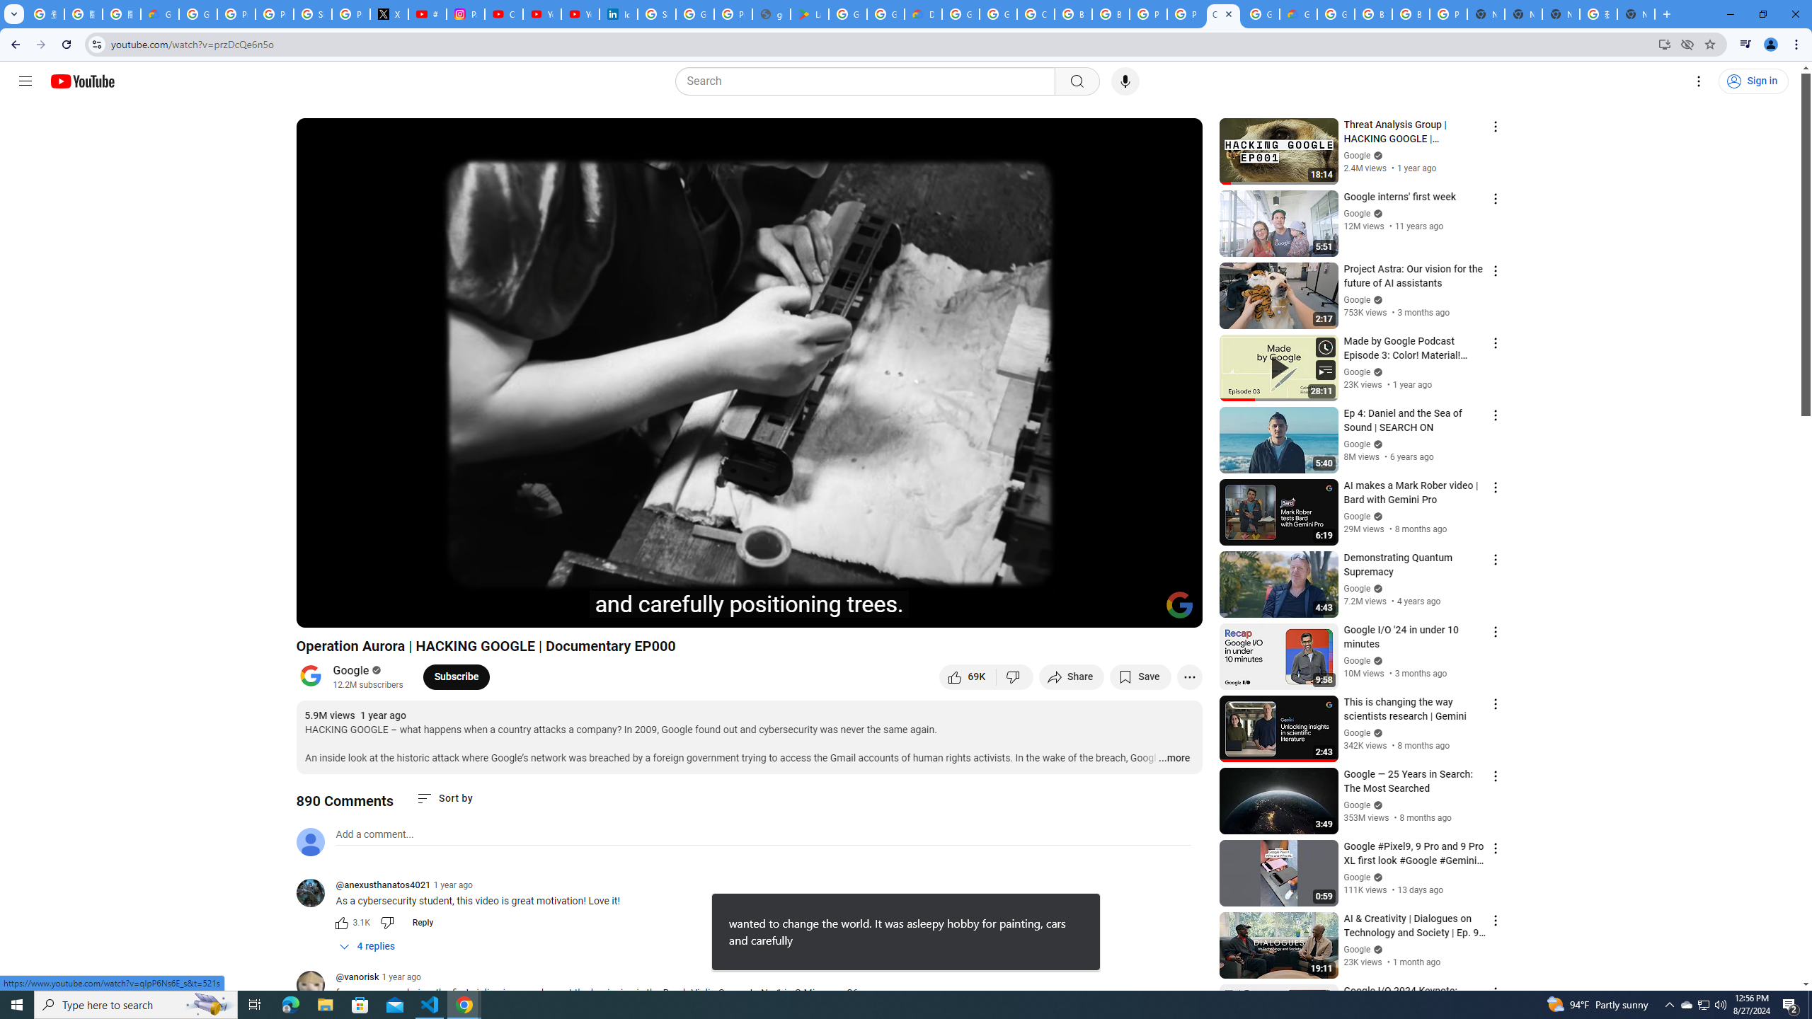 Image resolution: width=1812 pixels, height=1019 pixels. I want to click on like this video along with 69,581 other people, so click(968, 677).